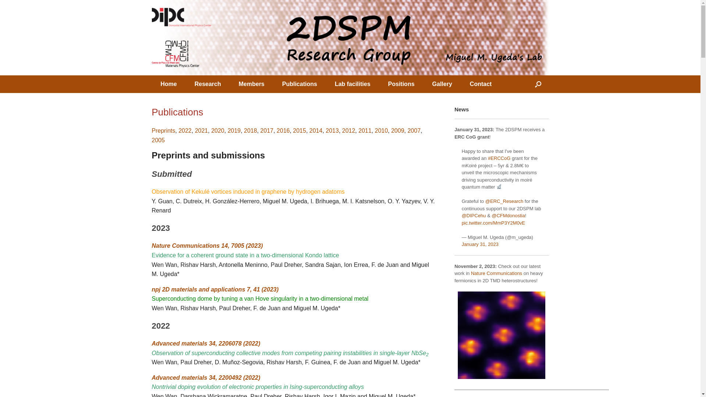 This screenshot has height=397, width=706. What do you see at coordinates (493, 222) in the screenshot?
I see `pic.twitter.com/MmP3Y2M0vE` at bounding box center [493, 222].